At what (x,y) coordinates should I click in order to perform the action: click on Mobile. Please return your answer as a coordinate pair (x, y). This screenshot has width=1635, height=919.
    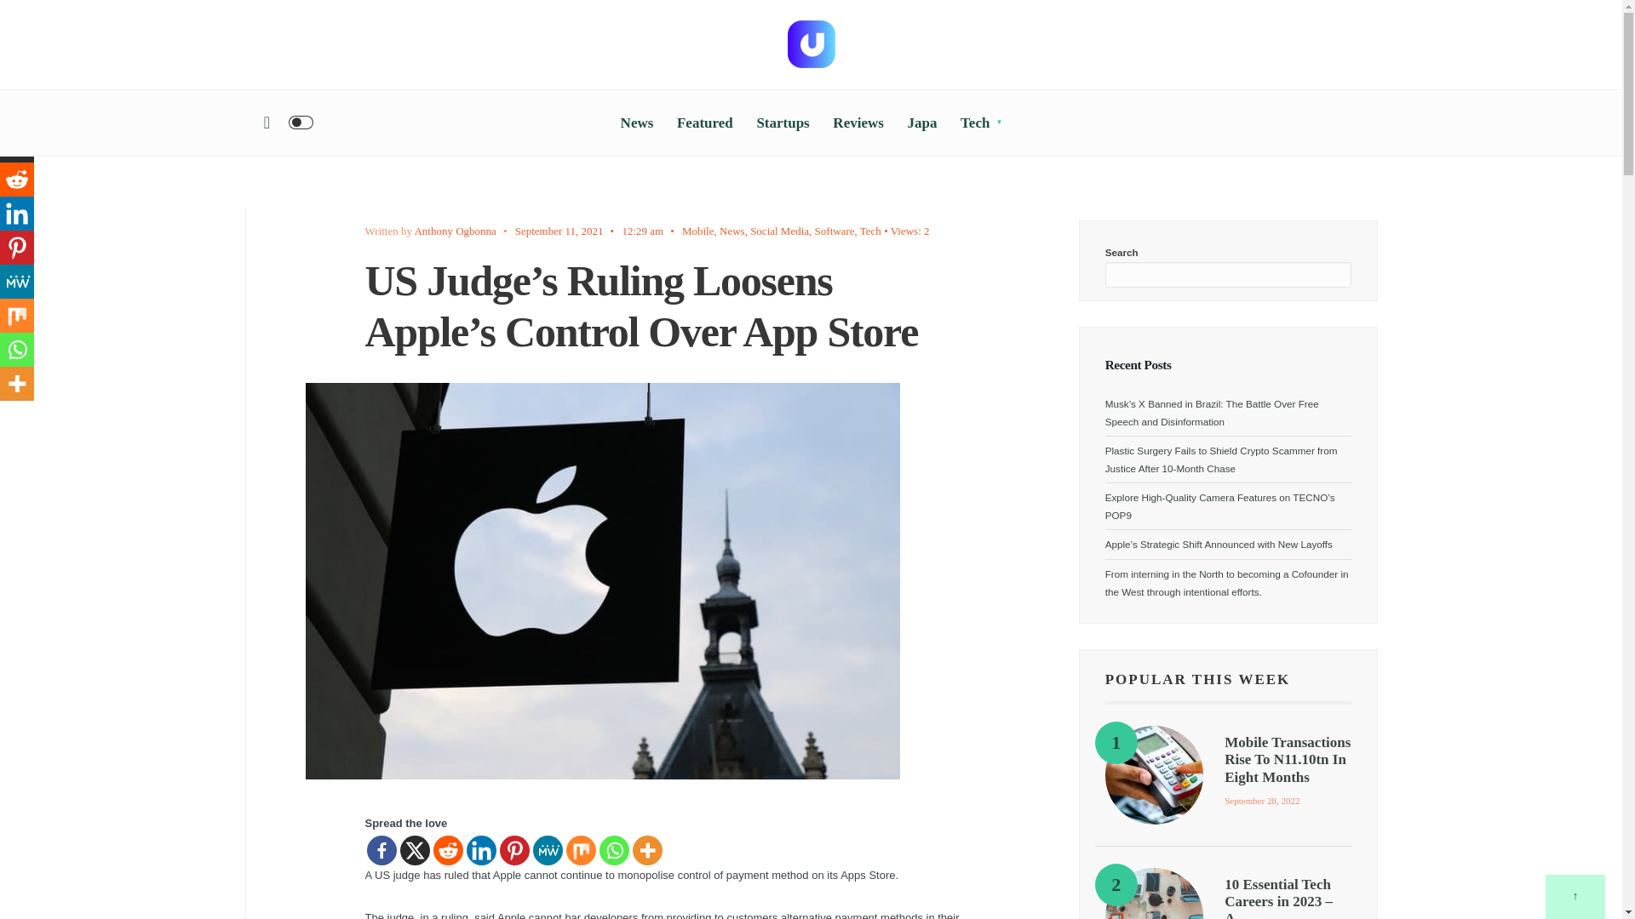
    Looking at the image, I should click on (698, 230).